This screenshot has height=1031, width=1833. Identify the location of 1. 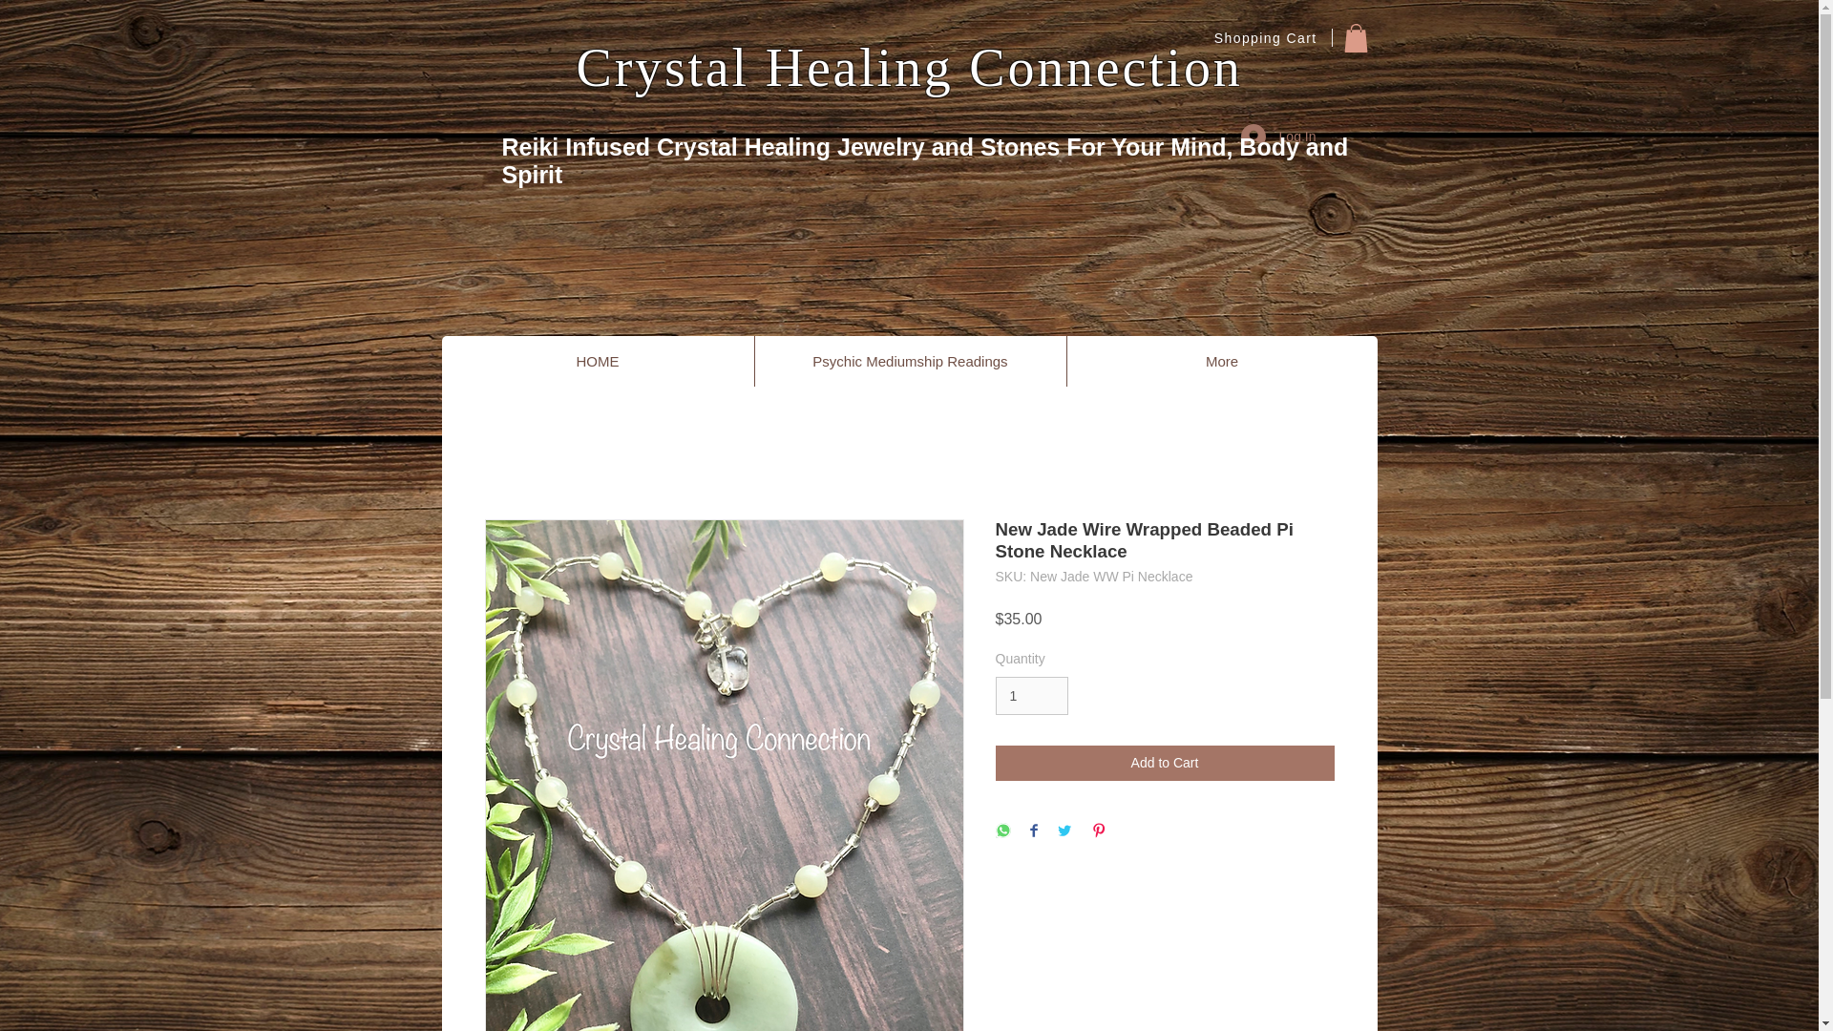
(1031, 695).